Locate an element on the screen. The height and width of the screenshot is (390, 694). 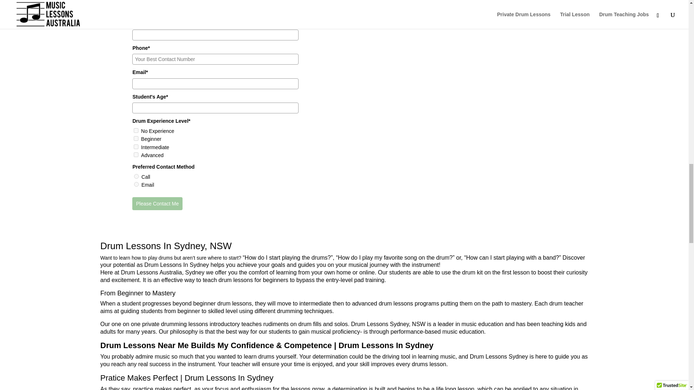
Call is located at coordinates (136, 176).